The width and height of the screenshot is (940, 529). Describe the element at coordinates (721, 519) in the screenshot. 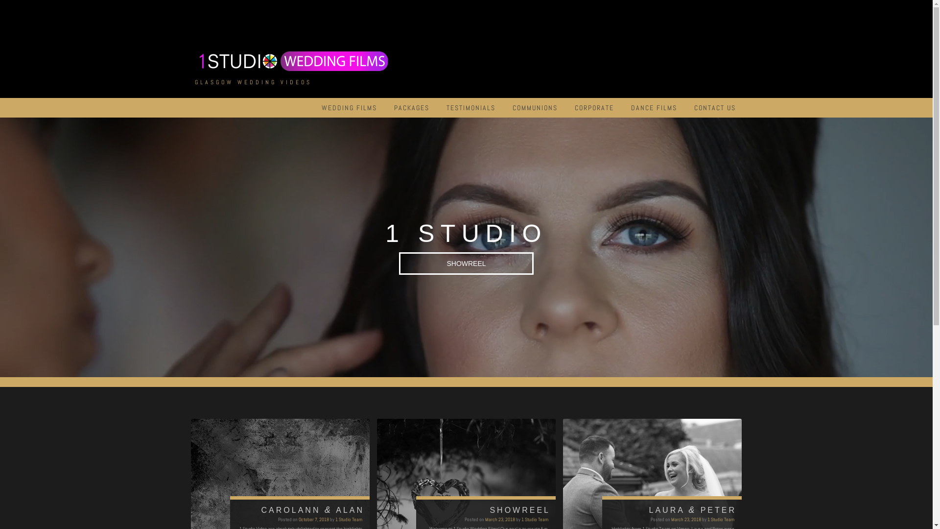

I see `1 Studio Team` at that location.